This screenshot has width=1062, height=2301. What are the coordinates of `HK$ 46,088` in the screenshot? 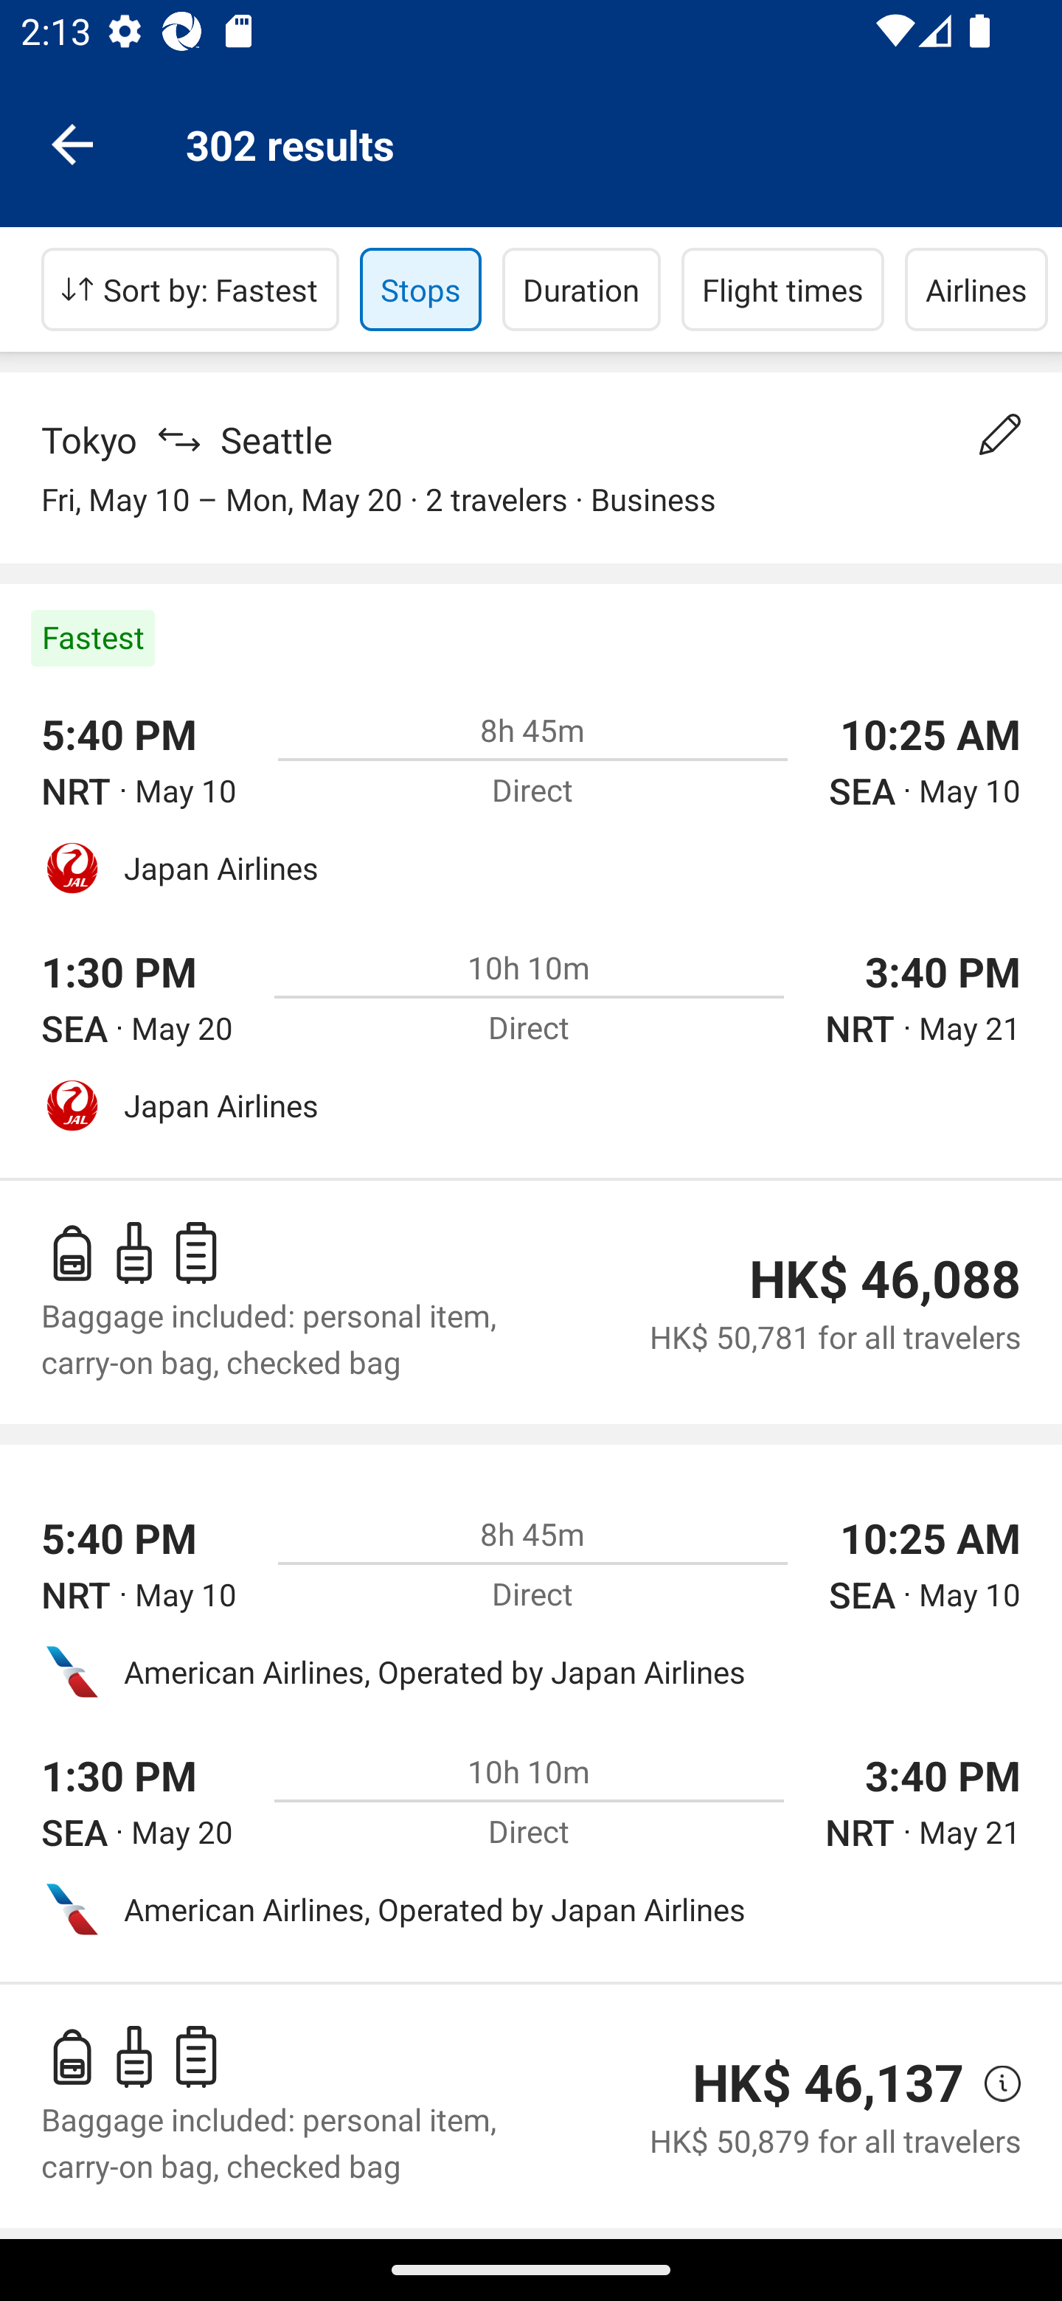 It's located at (885, 1279).